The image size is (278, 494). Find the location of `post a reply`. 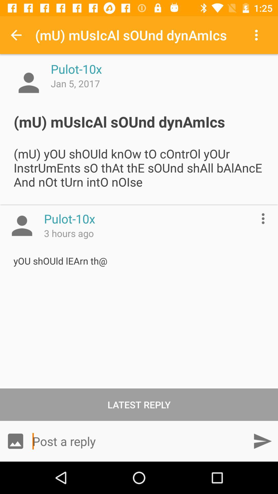

post a reply is located at coordinates (139, 441).